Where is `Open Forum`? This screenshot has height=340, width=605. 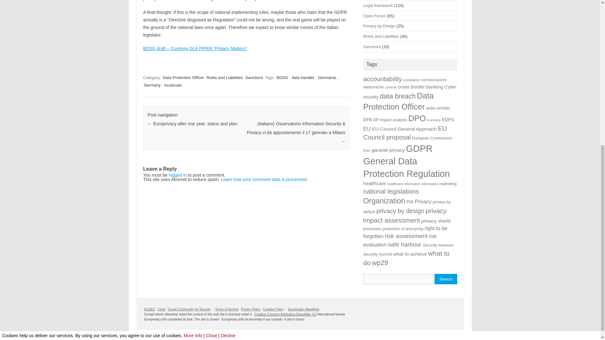
Open Forum is located at coordinates (374, 16).